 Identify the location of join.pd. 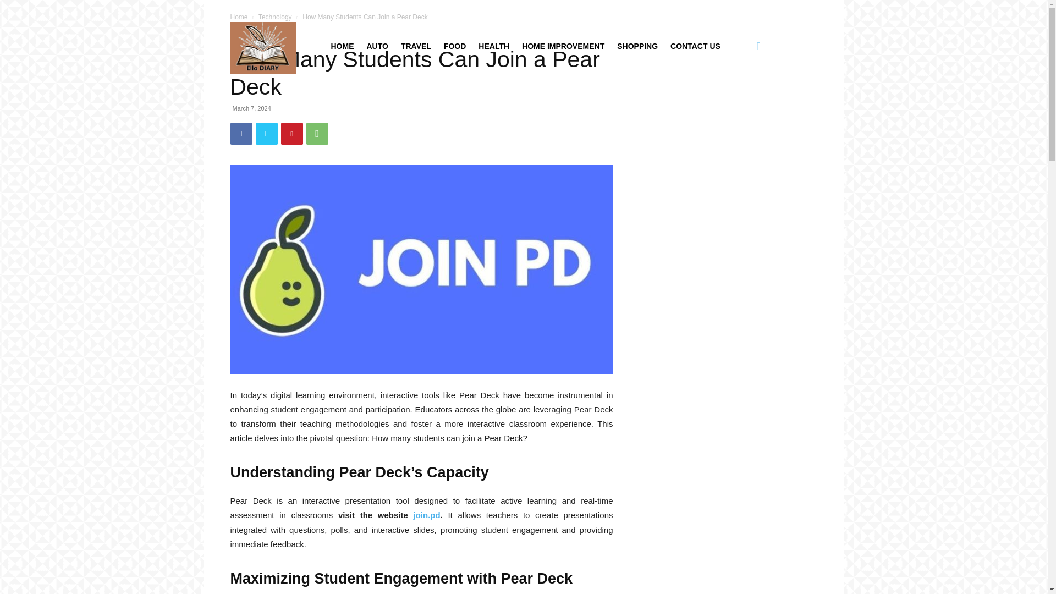
(426, 515).